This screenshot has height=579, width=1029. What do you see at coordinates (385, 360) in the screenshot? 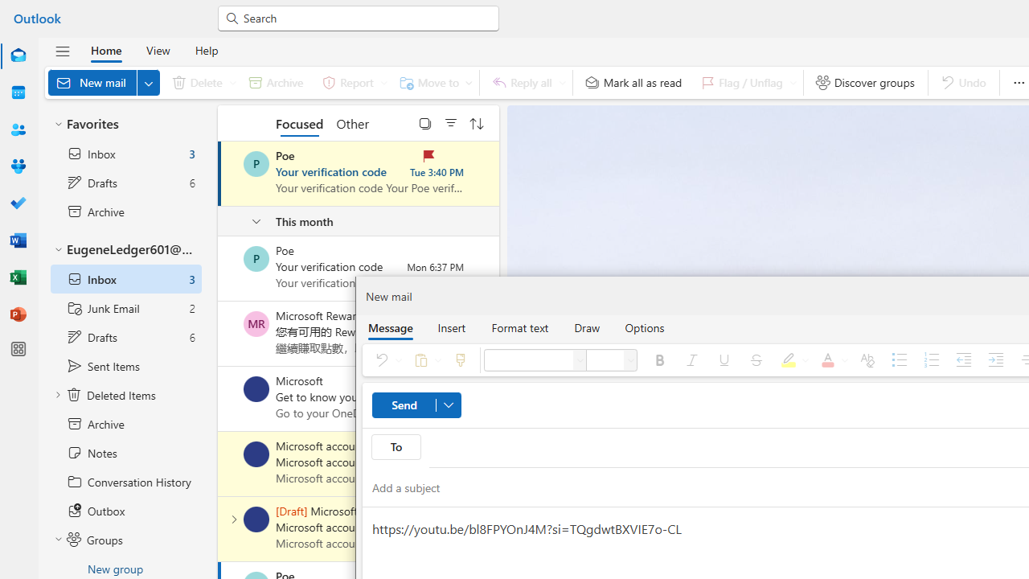
I see `Undo` at bounding box center [385, 360].